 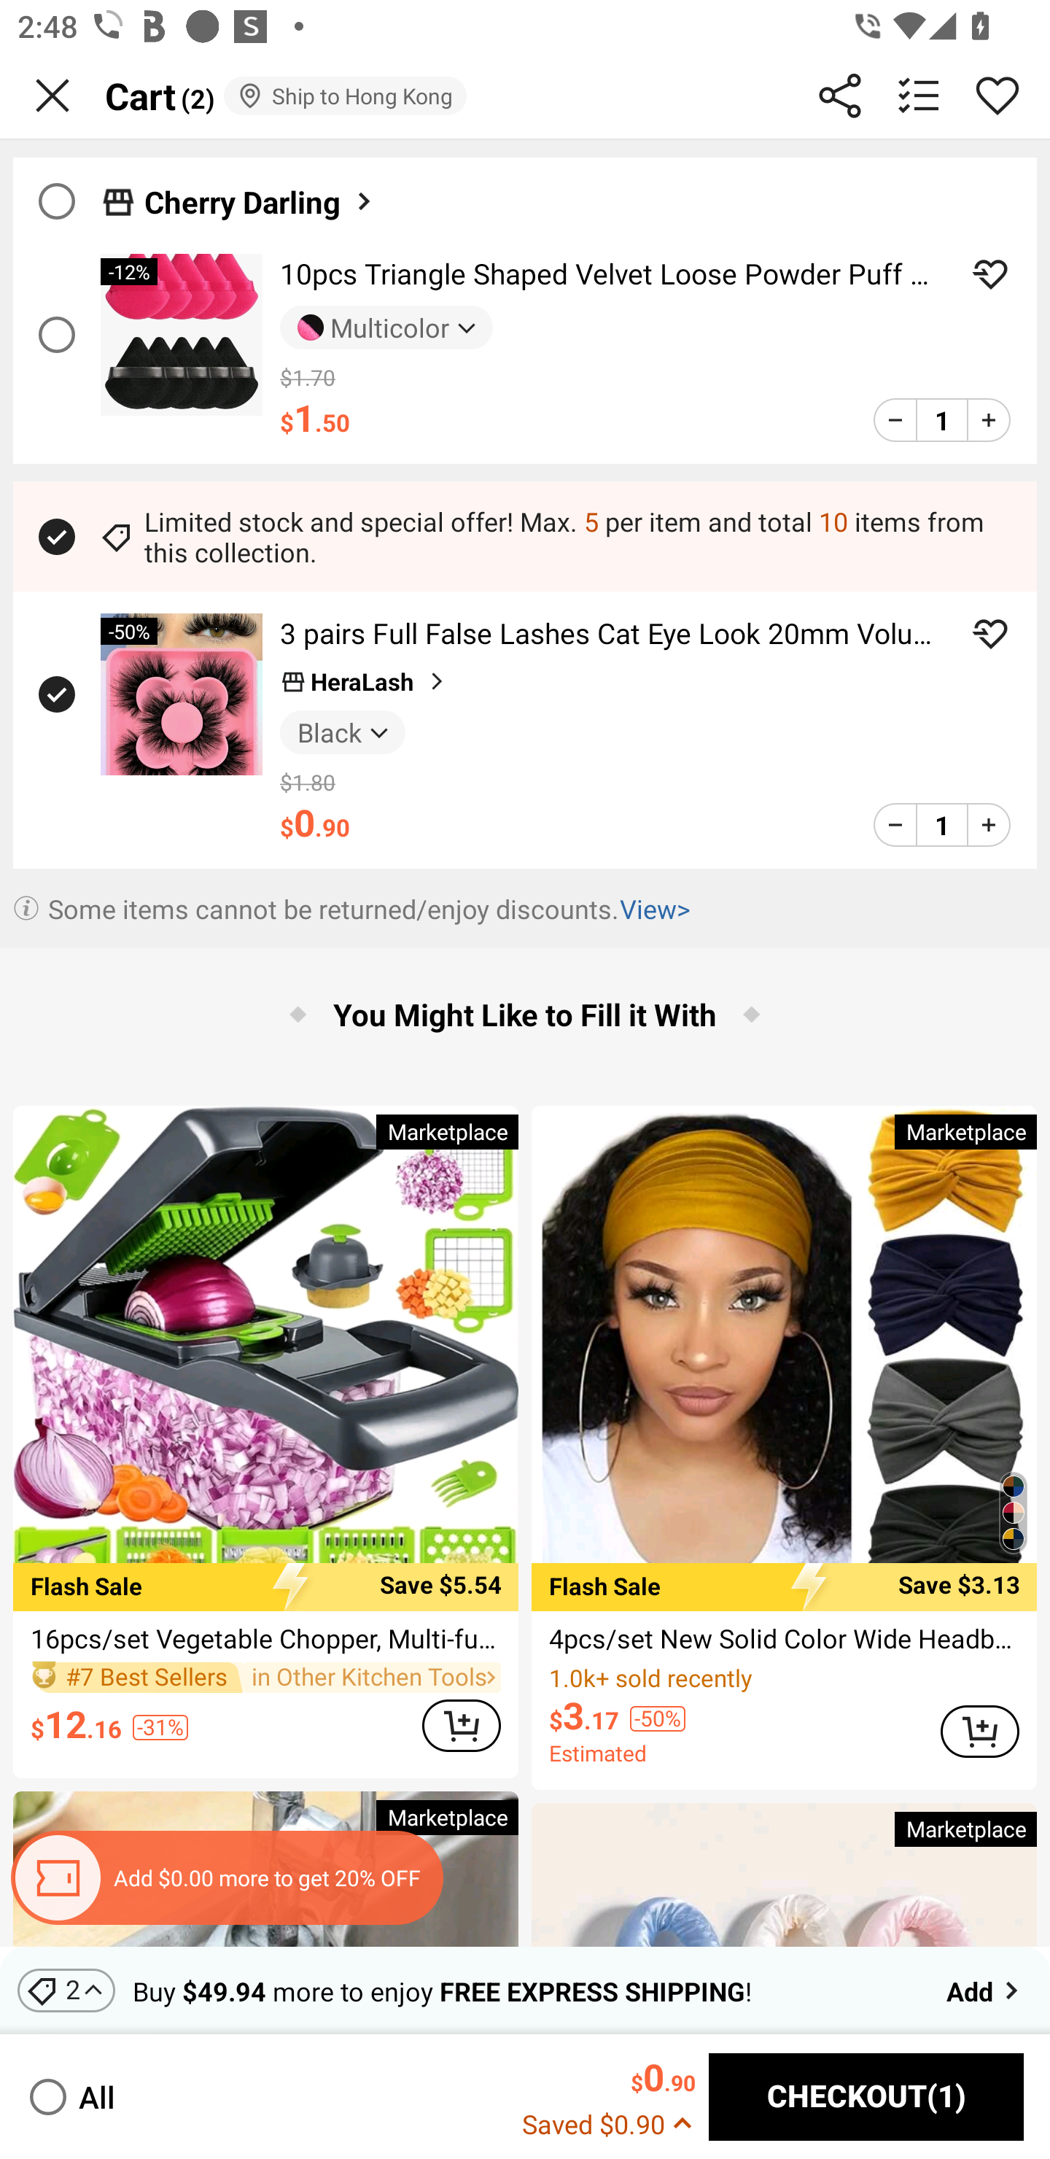 I want to click on 1 edit product quantity, so click(x=941, y=419).